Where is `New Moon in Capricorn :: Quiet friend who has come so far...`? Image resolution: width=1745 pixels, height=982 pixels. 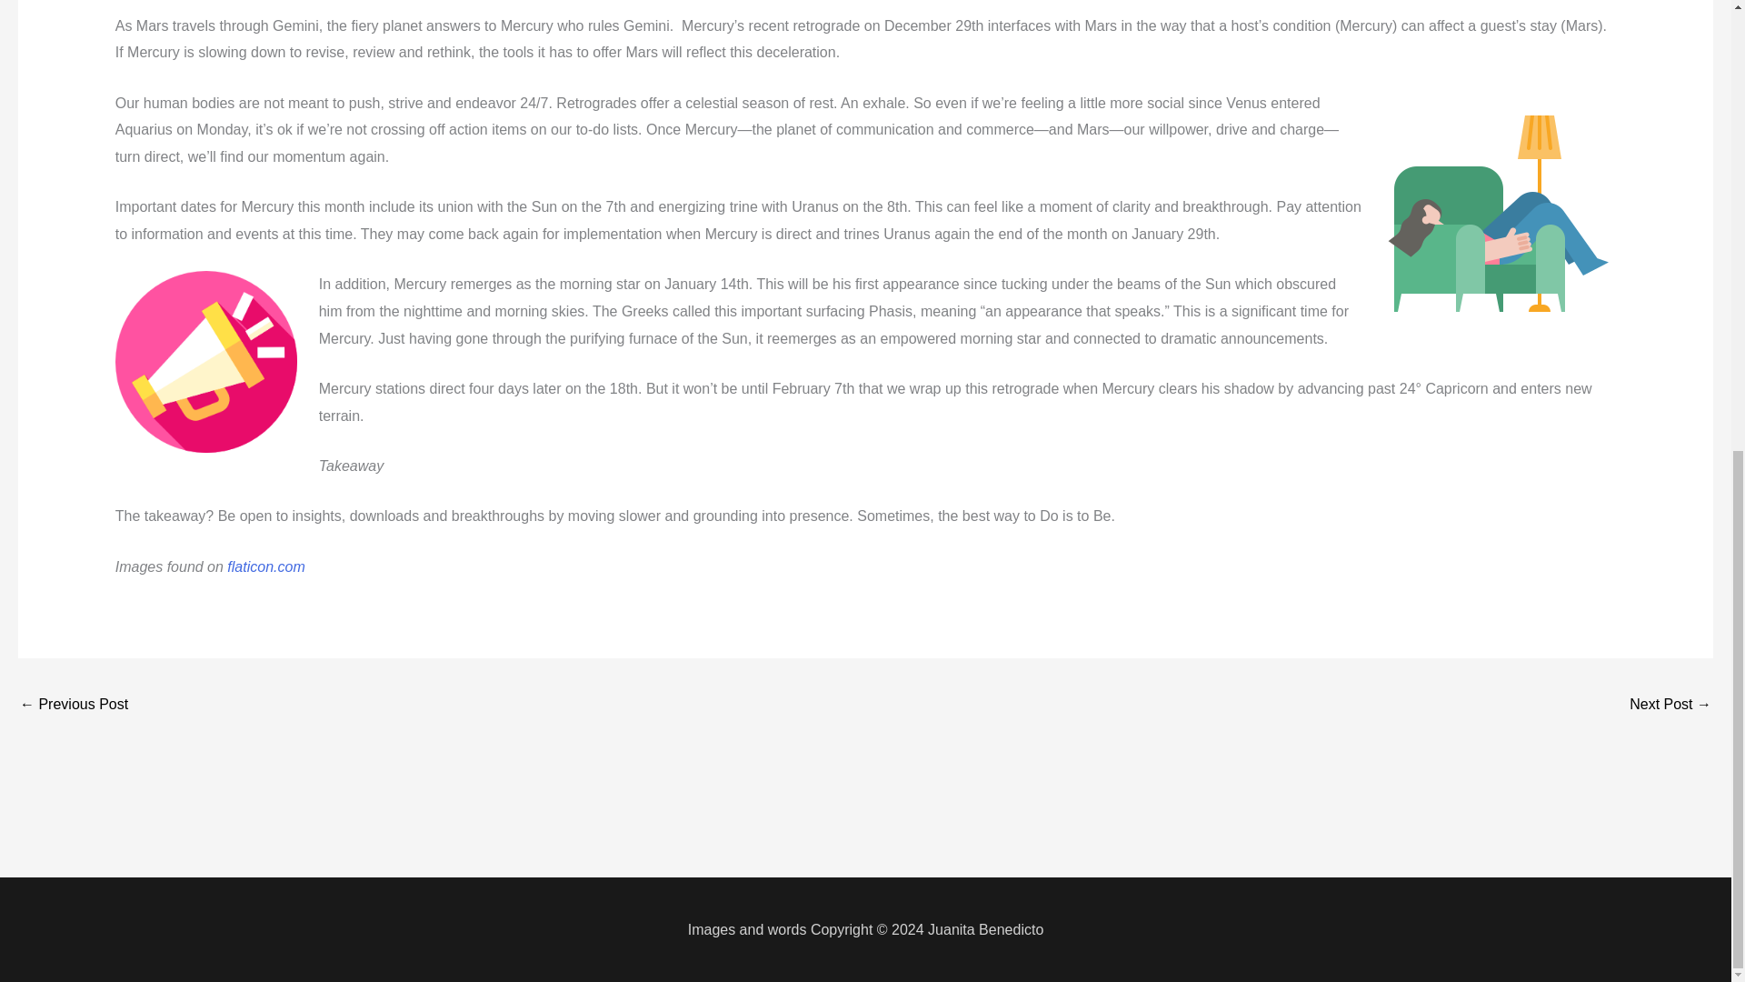
New Moon in Capricorn :: Quiet friend who has come so far... is located at coordinates (73, 706).